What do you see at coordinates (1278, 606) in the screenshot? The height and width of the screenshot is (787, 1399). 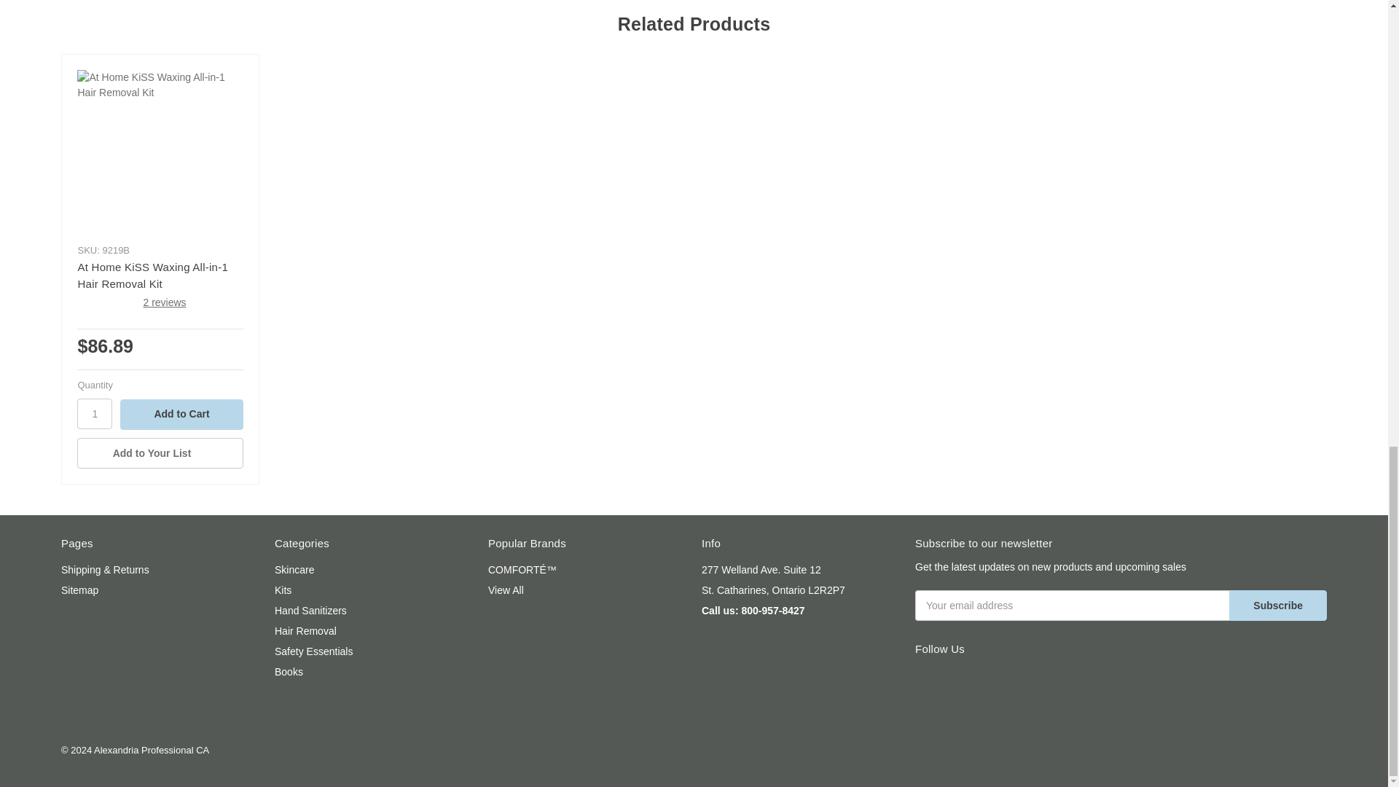 I see `Subscribe` at bounding box center [1278, 606].